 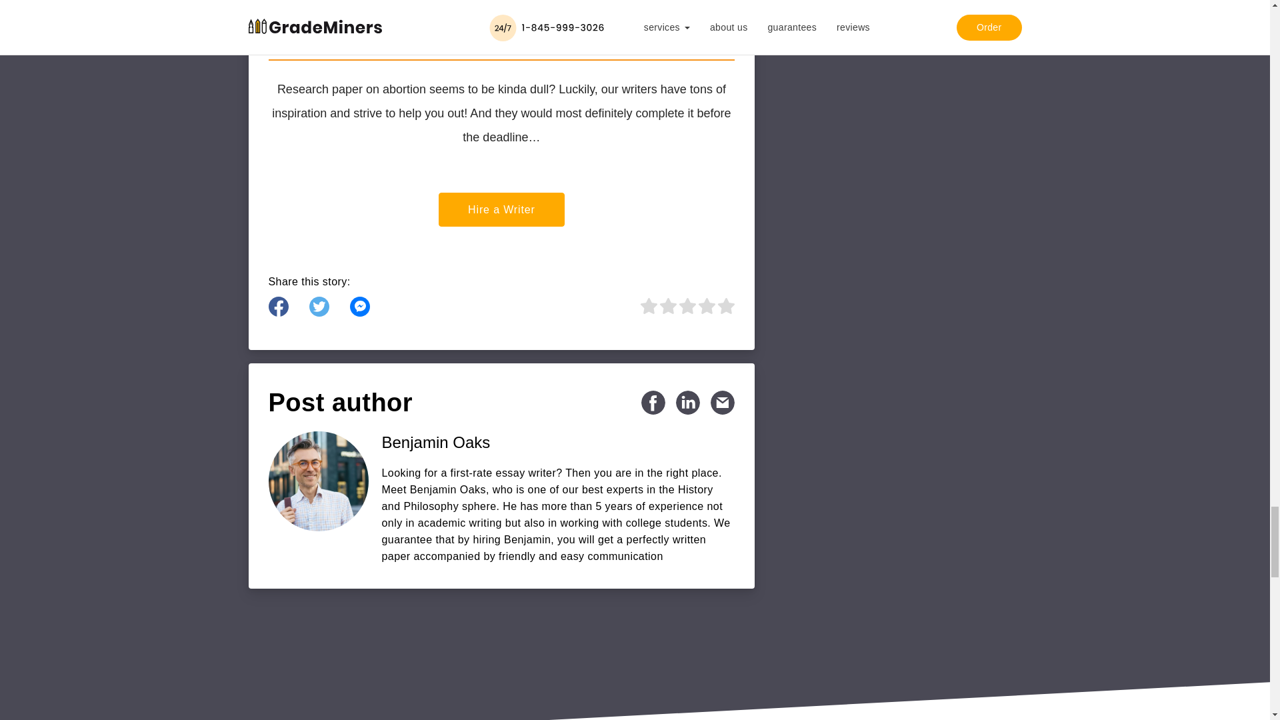 What do you see at coordinates (725, 305) in the screenshot?
I see `5 Stars` at bounding box center [725, 305].